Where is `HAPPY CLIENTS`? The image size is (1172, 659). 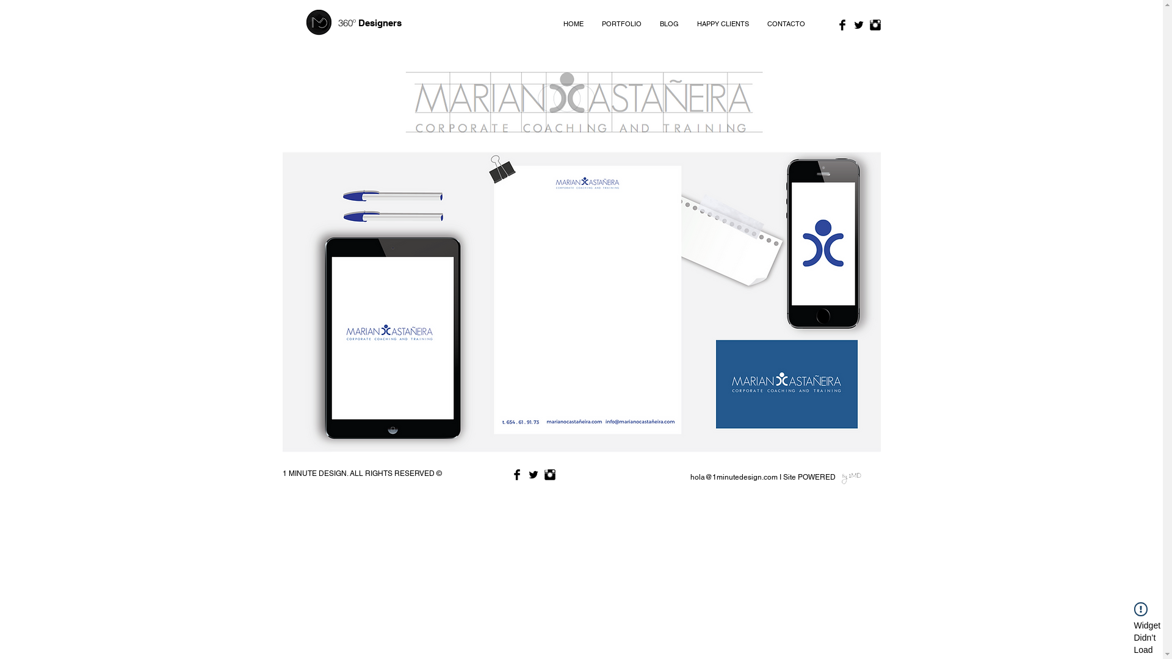 HAPPY CLIENTS is located at coordinates (723, 24).